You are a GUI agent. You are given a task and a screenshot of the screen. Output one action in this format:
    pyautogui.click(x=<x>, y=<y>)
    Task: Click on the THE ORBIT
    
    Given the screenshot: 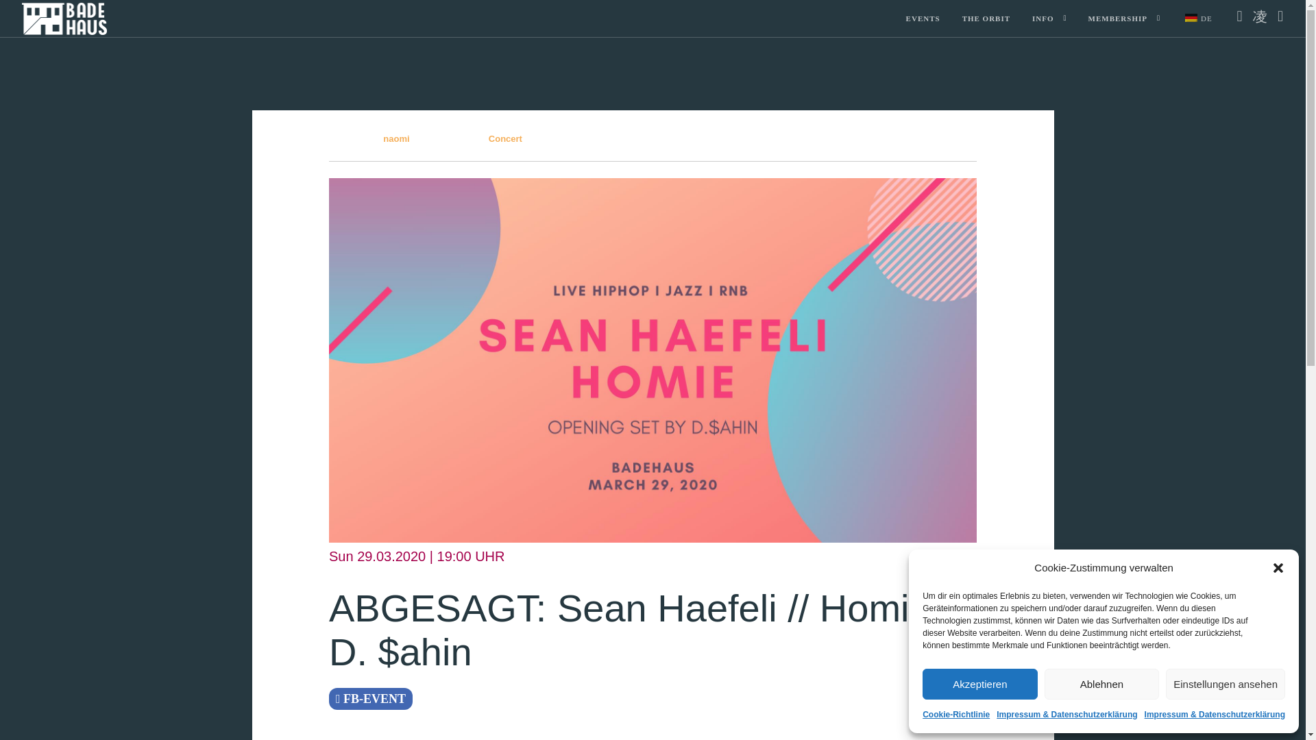 What is the action you would take?
    pyautogui.click(x=986, y=19)
    